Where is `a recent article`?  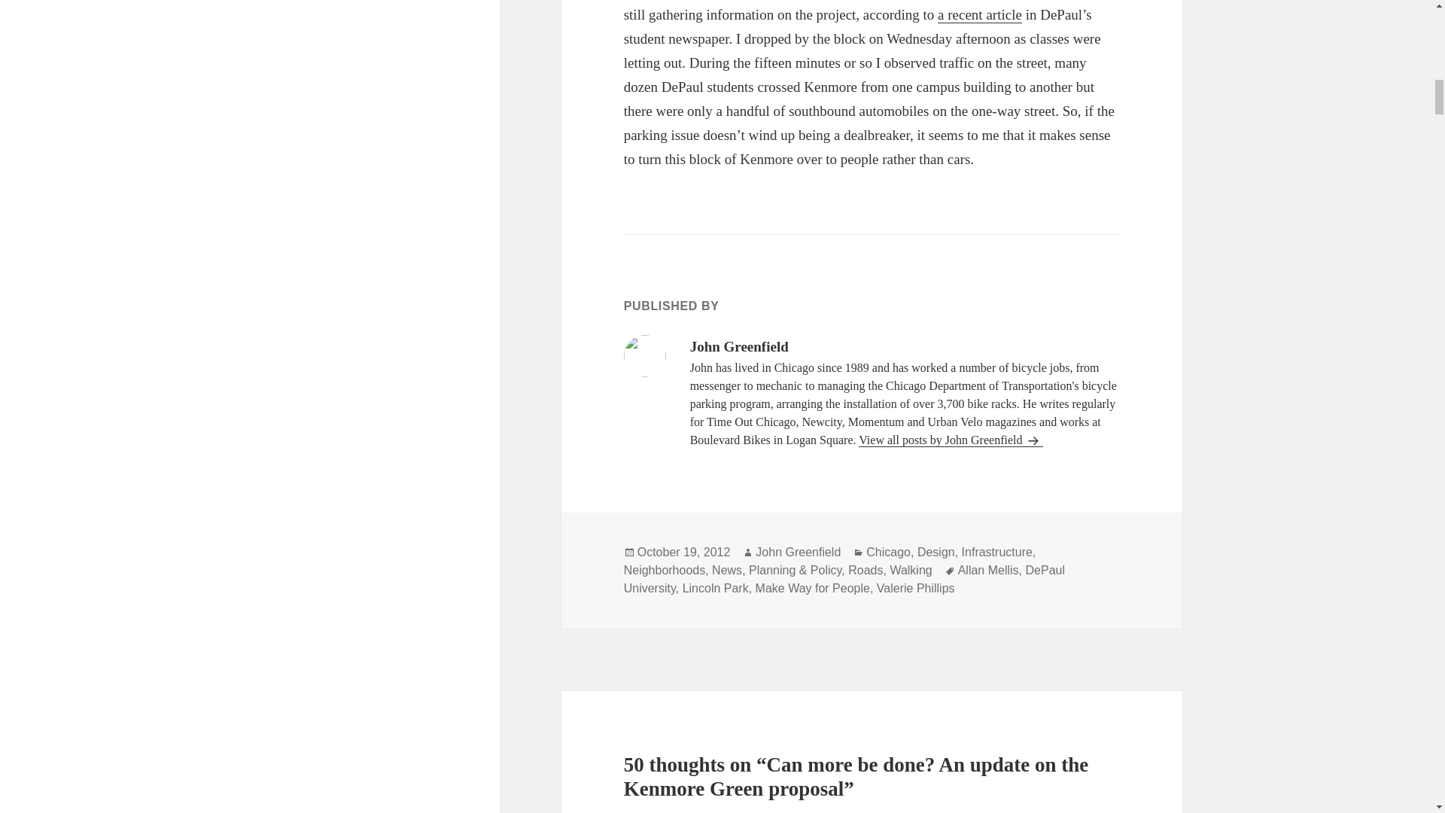
a recent article is located at coordinates (980, 15).